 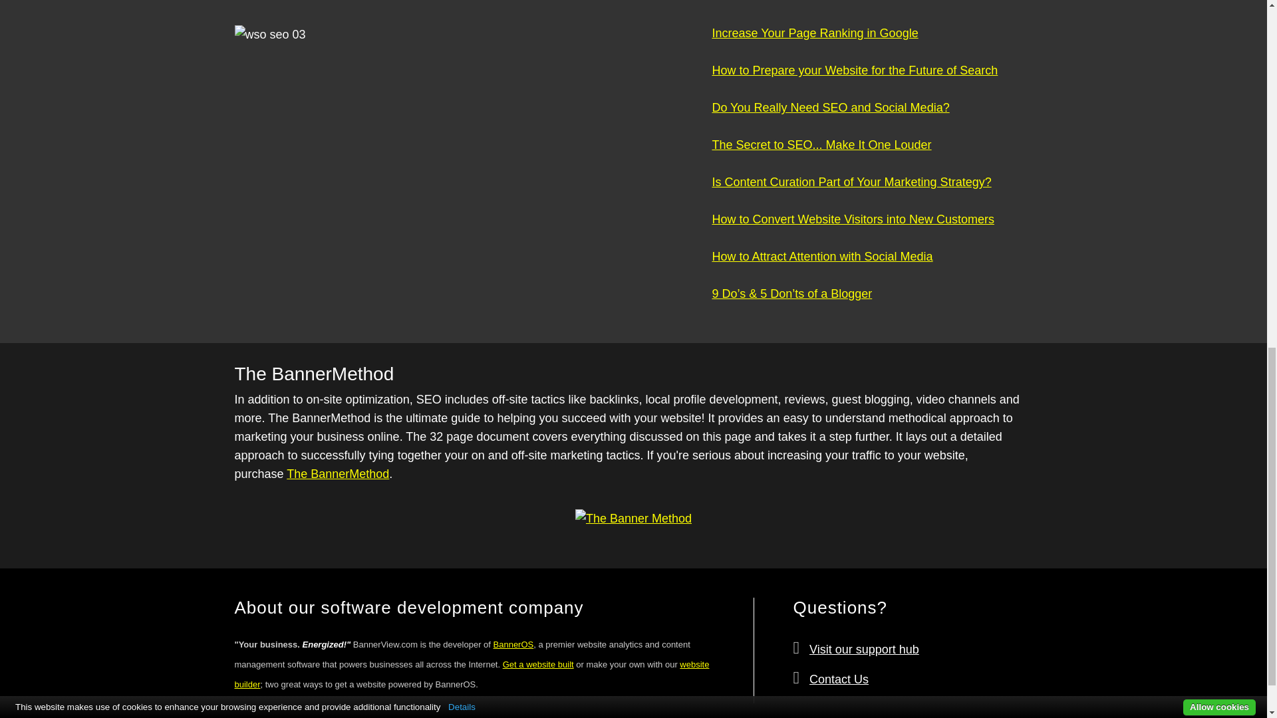 What do you see at coordinates (821, 154) in the screenshot?
I see `The Secret to SEO... Make It One Louder` at bounding box center [821, 154].